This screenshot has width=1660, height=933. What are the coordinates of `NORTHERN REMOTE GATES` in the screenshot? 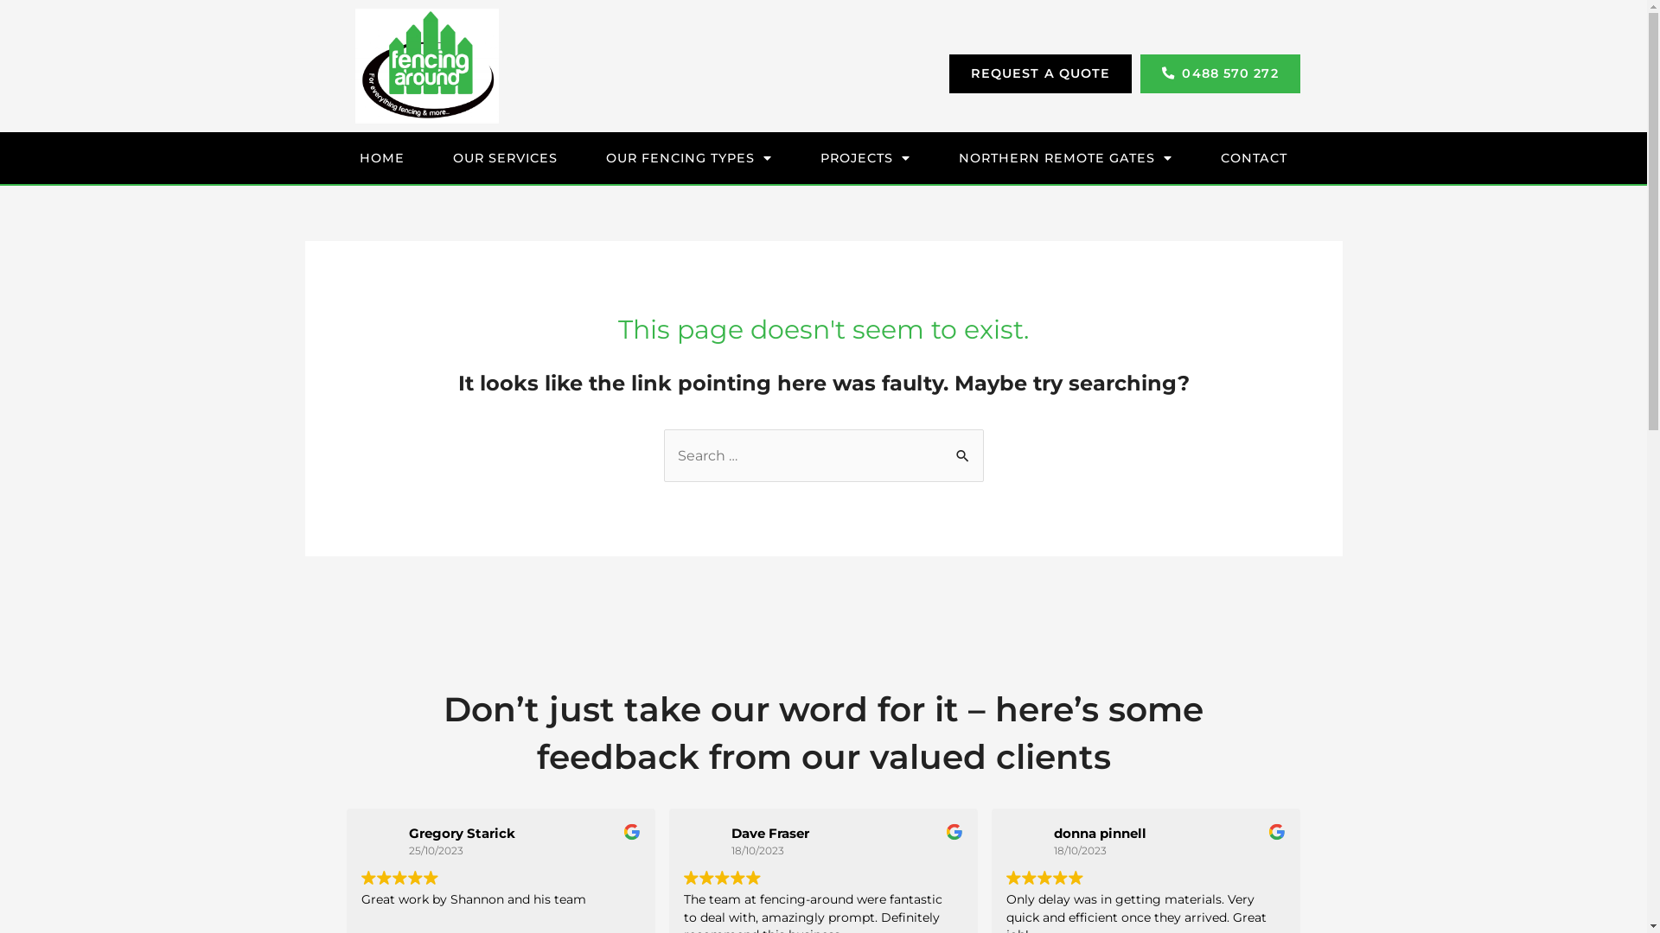 It's located at (1065, 158).